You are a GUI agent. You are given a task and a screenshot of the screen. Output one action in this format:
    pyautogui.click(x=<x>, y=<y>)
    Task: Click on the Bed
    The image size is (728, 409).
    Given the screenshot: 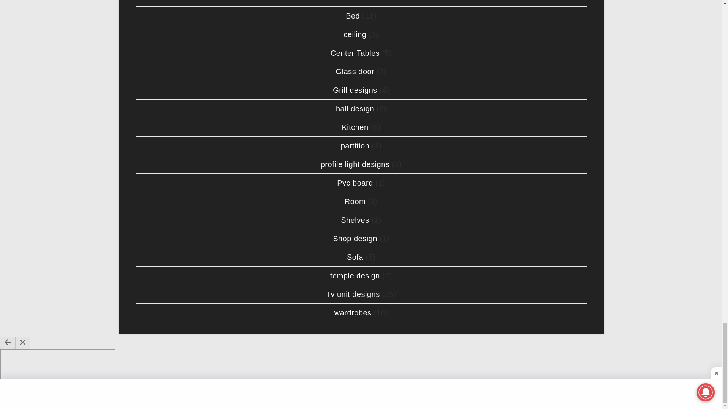 What is the action you would take?
    pyautogui.click(x=353, y=16)
    